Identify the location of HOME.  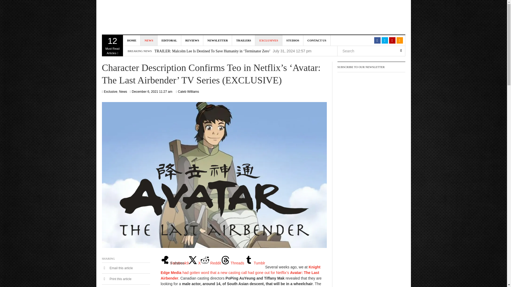
(132, 40).